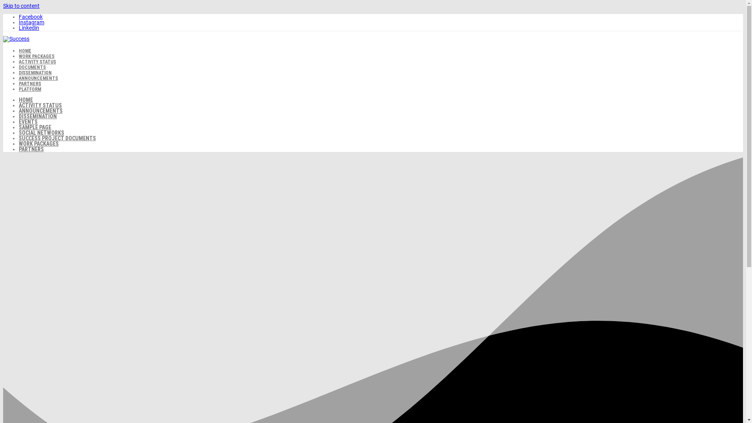 This screenshot has width=752, height=423. I want to click on ACTIVITY STATUS, so click(40, 105).